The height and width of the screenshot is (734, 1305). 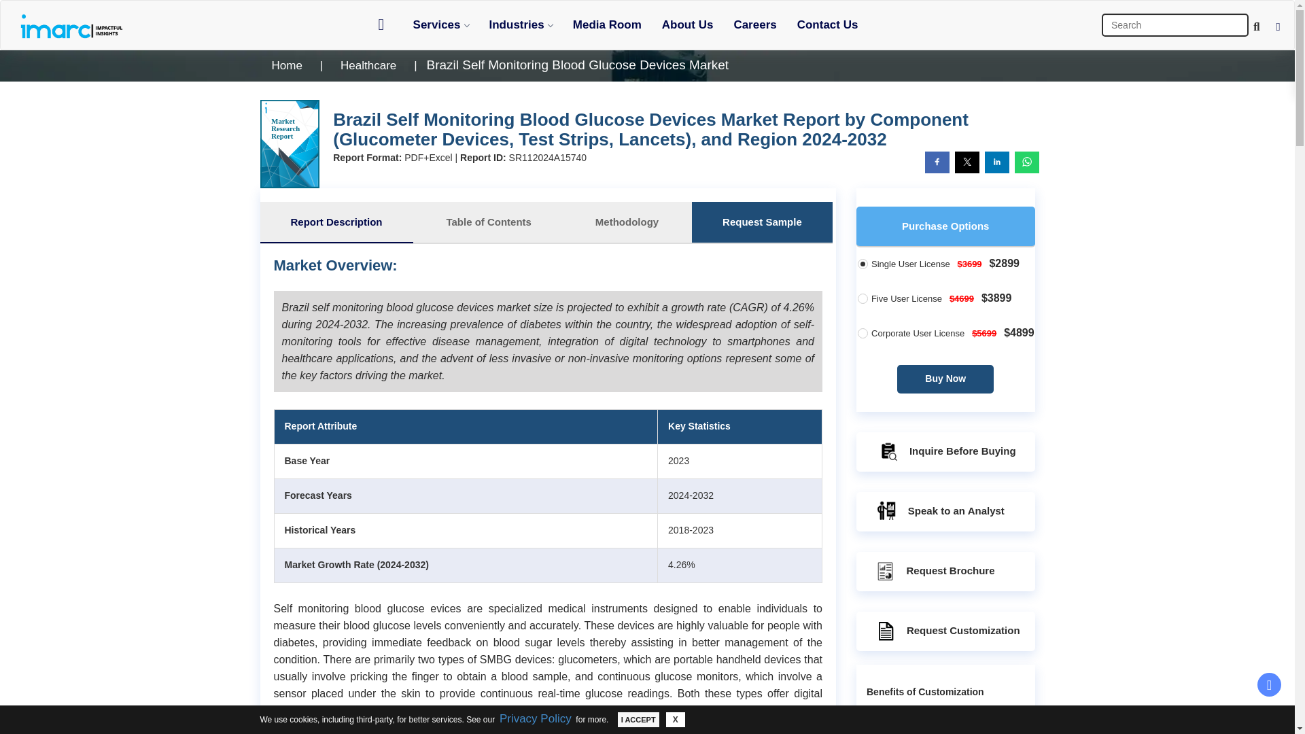 What do you see at coordinates (688, 24) in the screenshot?
I see `About Us` at bounding box center [688, 24].